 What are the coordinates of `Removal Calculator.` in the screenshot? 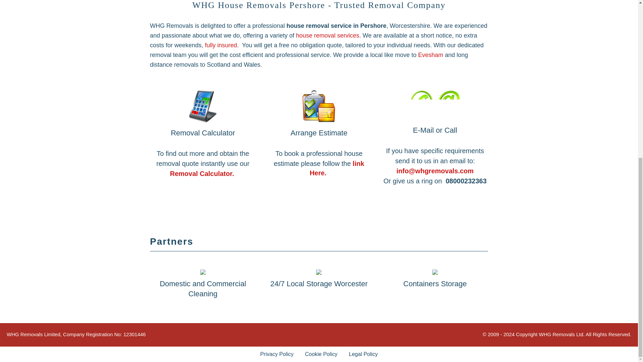 It's located at (202, 174).